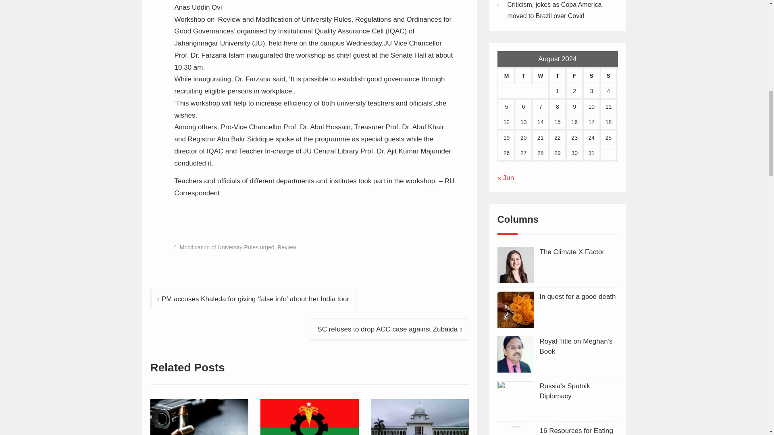 The image size is (774, 435). I want to click on Tuesday, so click(524, 76).